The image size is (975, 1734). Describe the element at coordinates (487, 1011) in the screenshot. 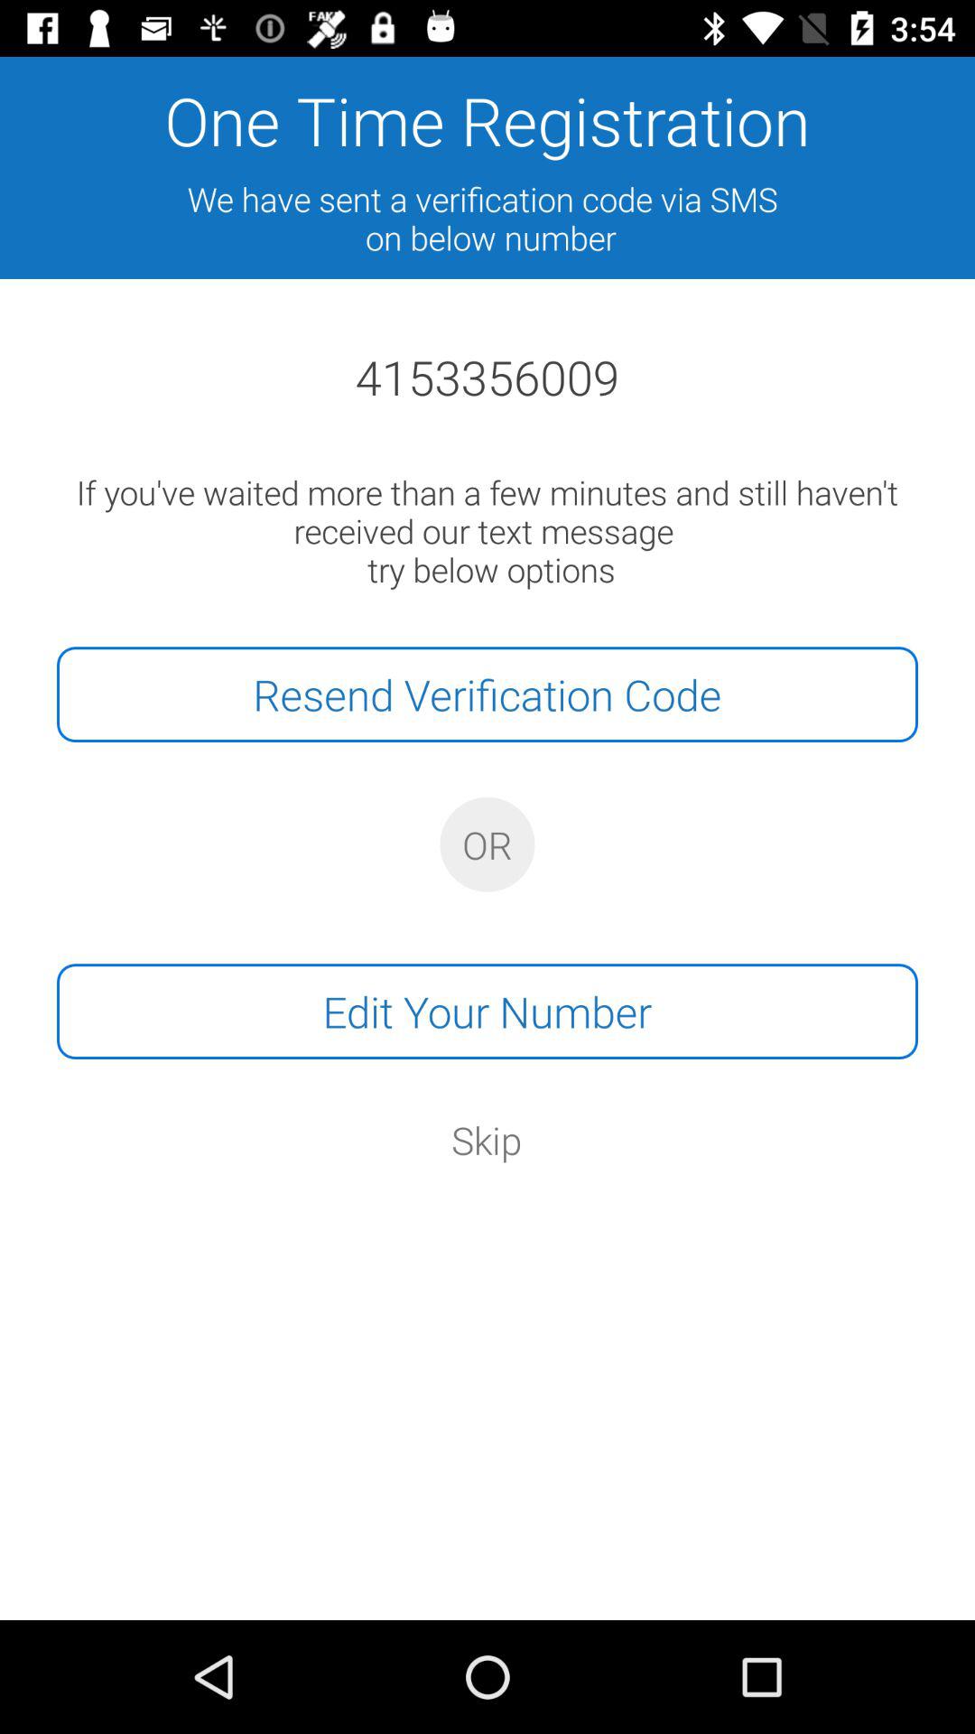

I see `flip to the edit your number` at that location.